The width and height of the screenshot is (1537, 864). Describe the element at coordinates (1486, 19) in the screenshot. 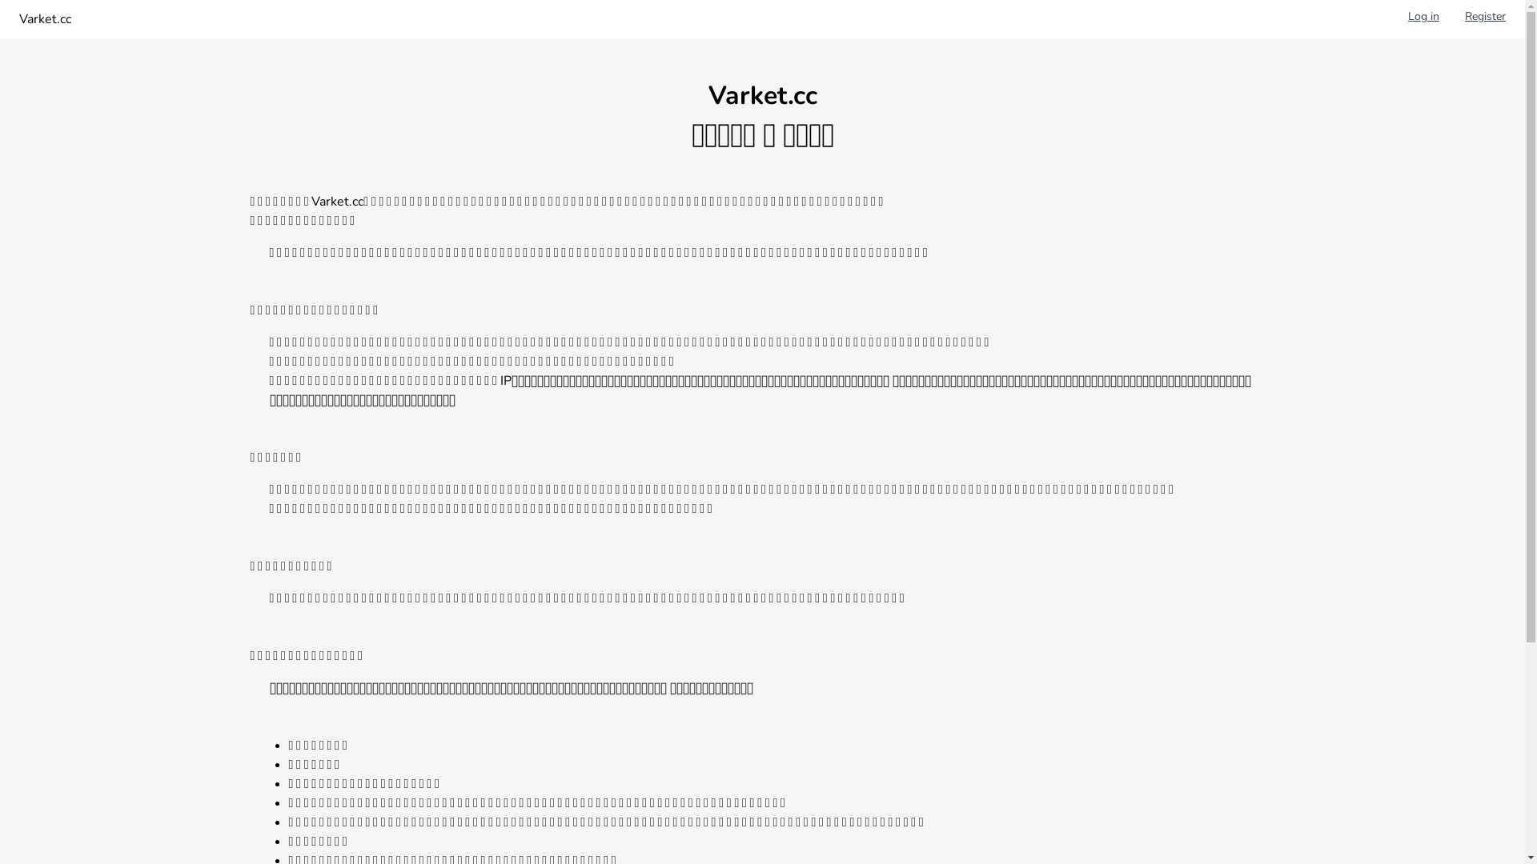

I see `Register` at that location.